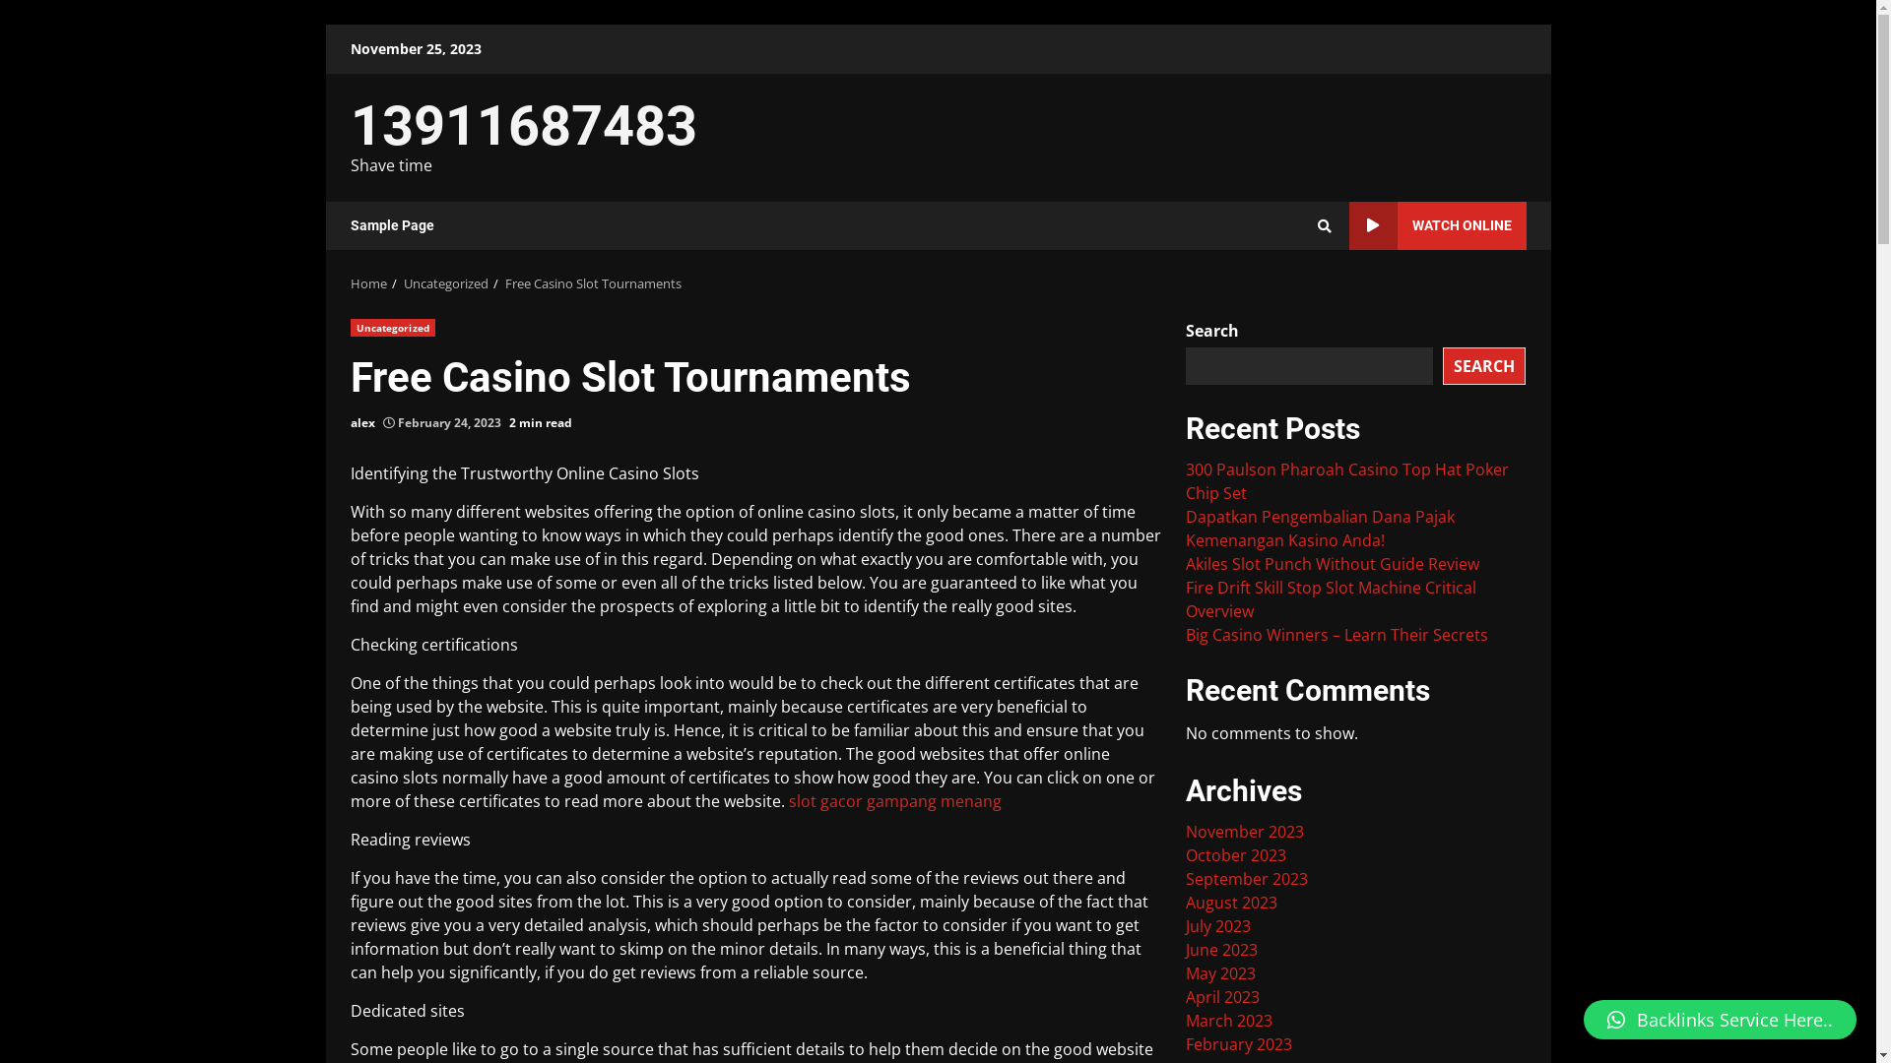 Image resolution: width=1891 pixels, height=1063 pixels. I want to click on November 2023, so click(1245, 832).